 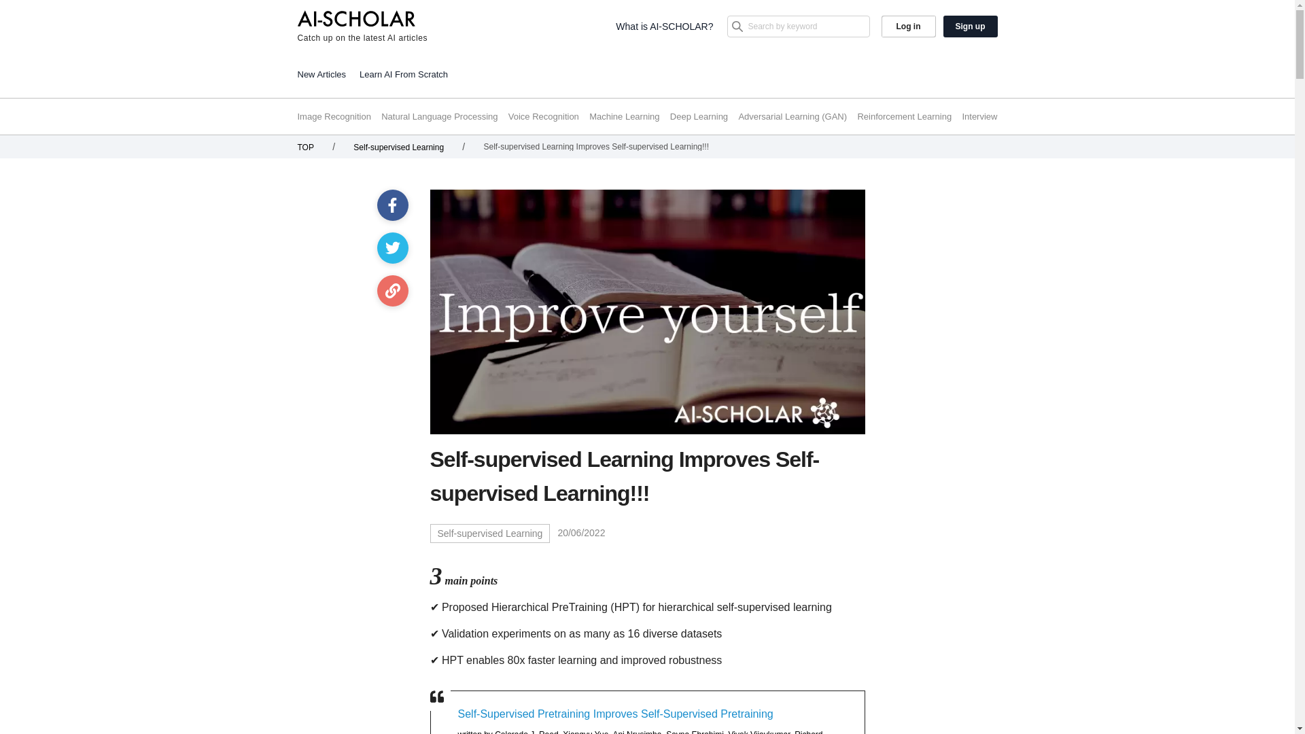 I want to click on Richard Mao, so click(x=640, y=731).